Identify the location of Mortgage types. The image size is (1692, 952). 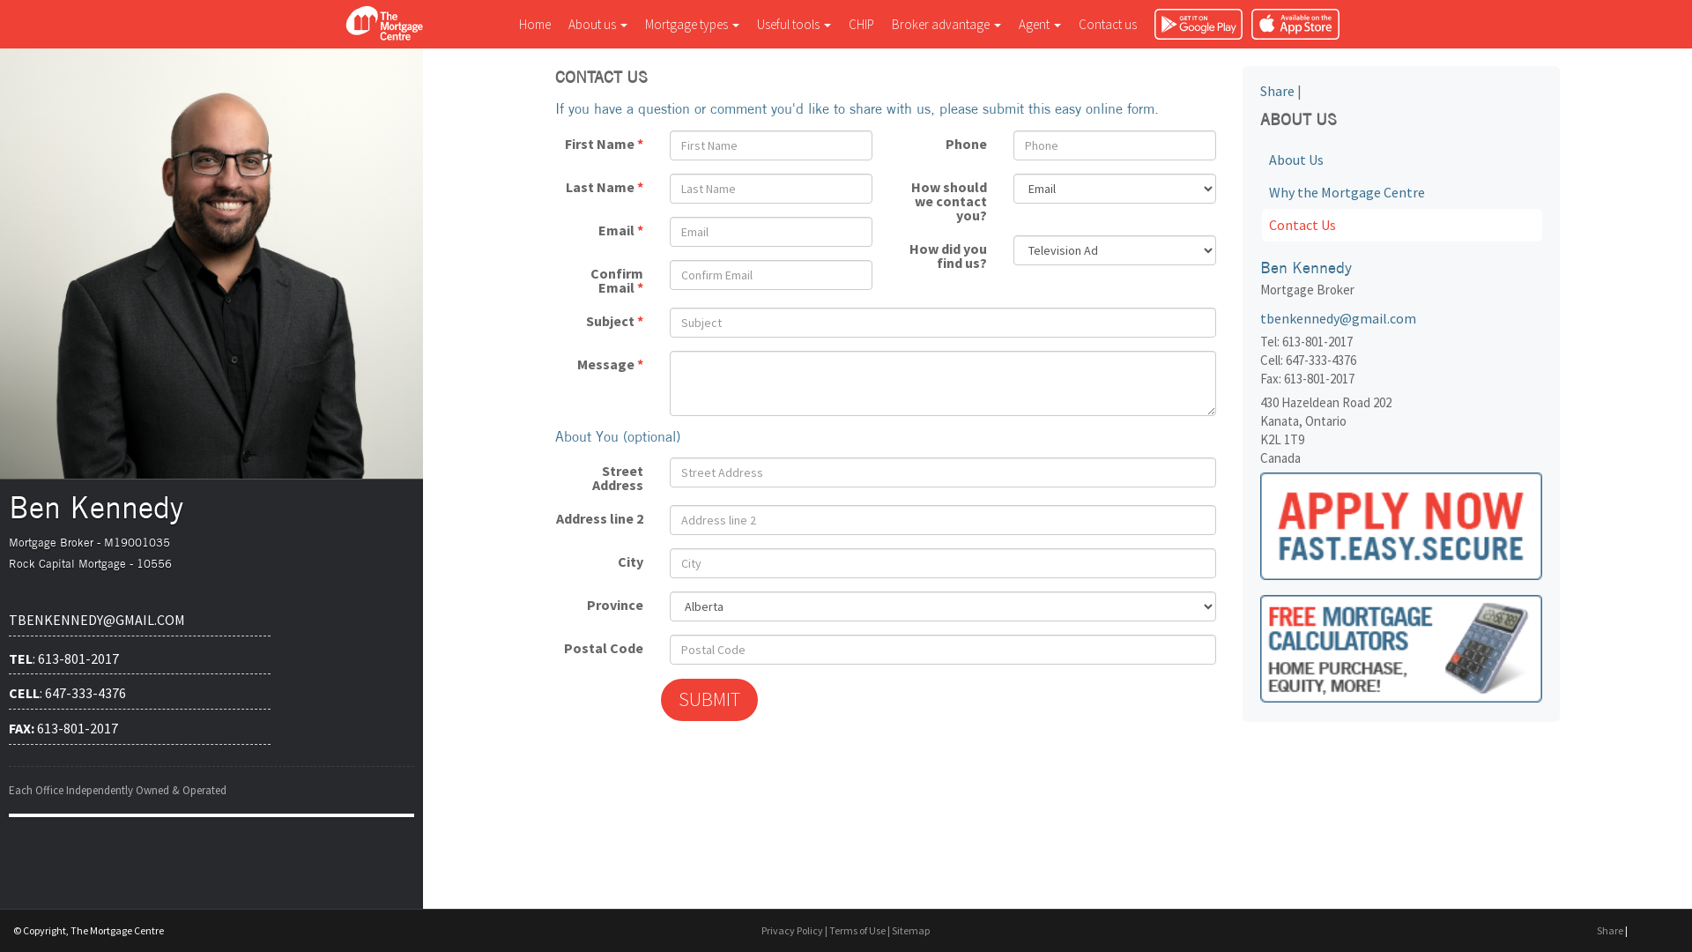
(693, 25).